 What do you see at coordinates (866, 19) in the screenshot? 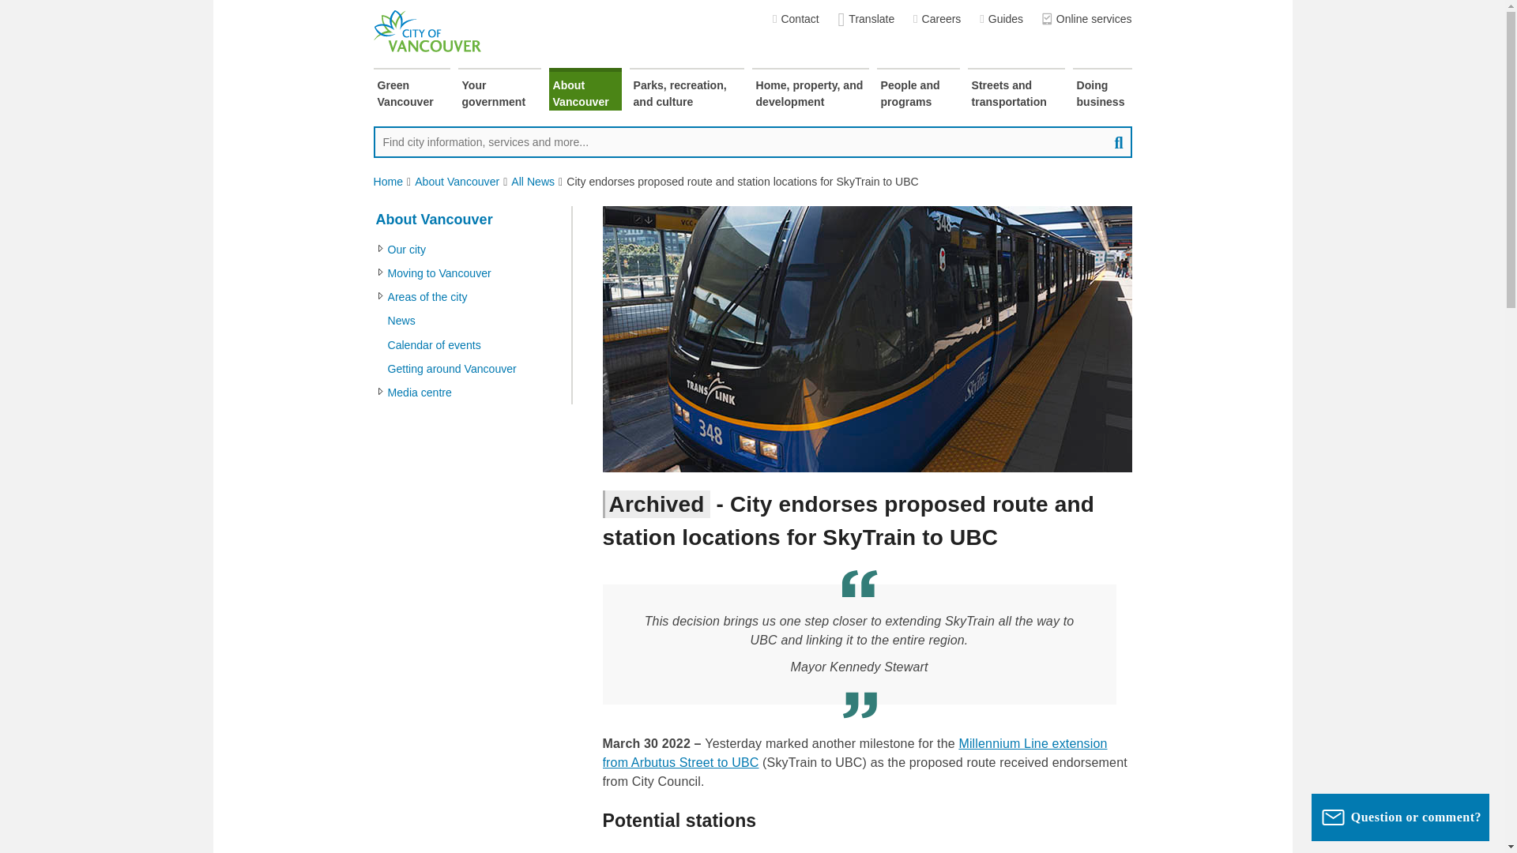
I see `Translate` at bounding box center [866, 19].